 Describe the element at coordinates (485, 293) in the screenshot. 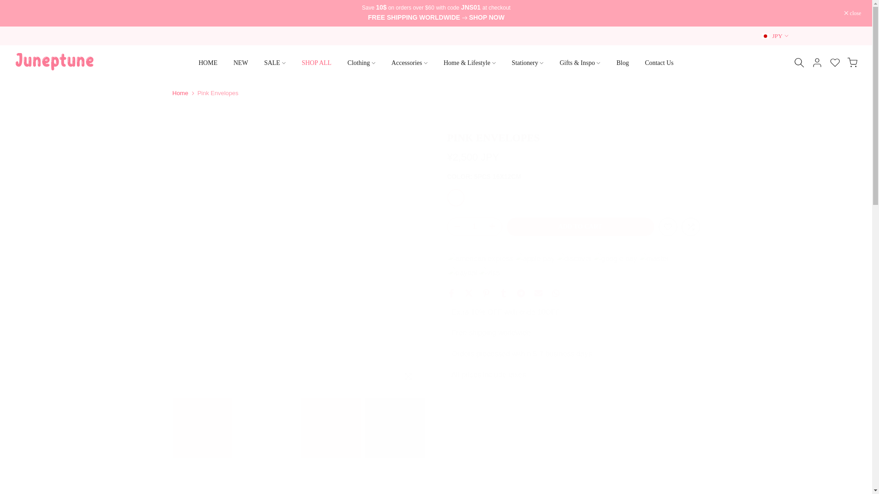

I see `Share on Pinterest` at that location.